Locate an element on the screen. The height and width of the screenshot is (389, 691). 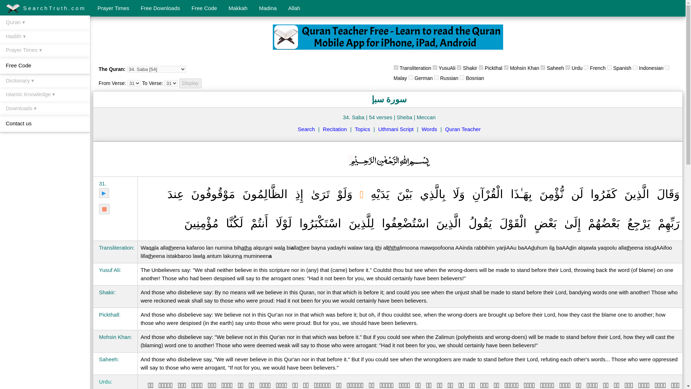
Free Code is located at coordinates (204, 8).